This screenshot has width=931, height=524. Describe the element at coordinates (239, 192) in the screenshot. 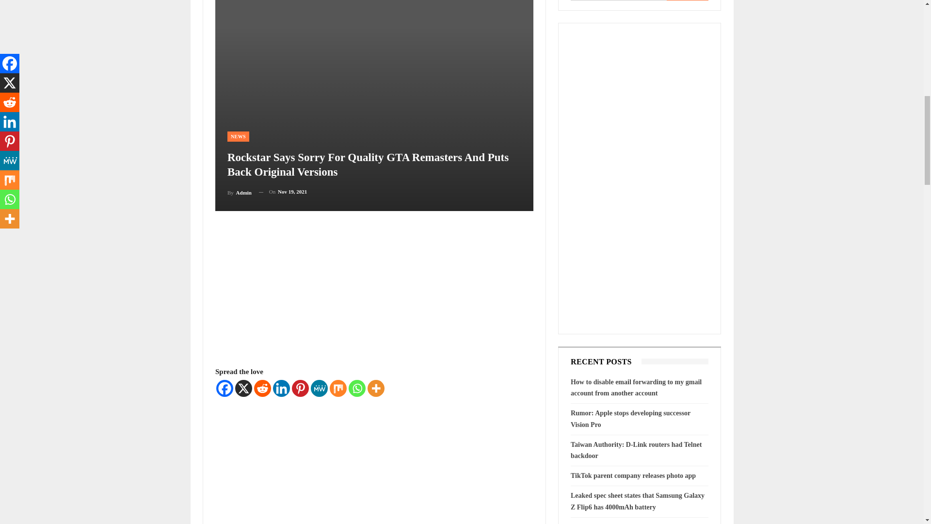

I see `Browse Author Articles` at that location.